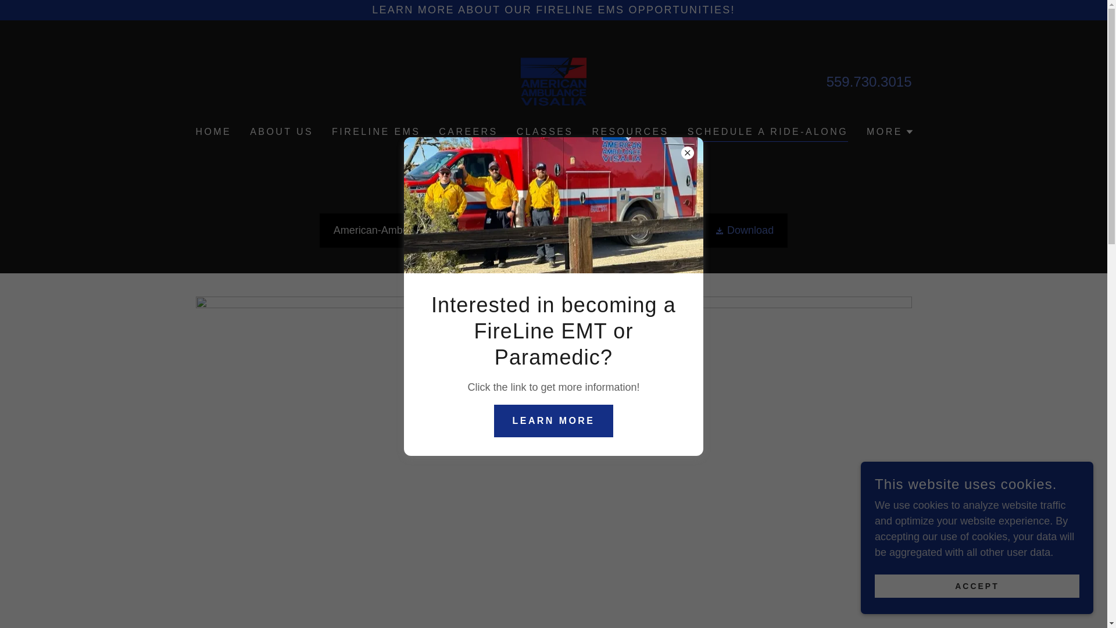  What do you see at coordinates (629, 132) in the screenshot?
I see `RESOURCES` at bounding box center [629, 132].